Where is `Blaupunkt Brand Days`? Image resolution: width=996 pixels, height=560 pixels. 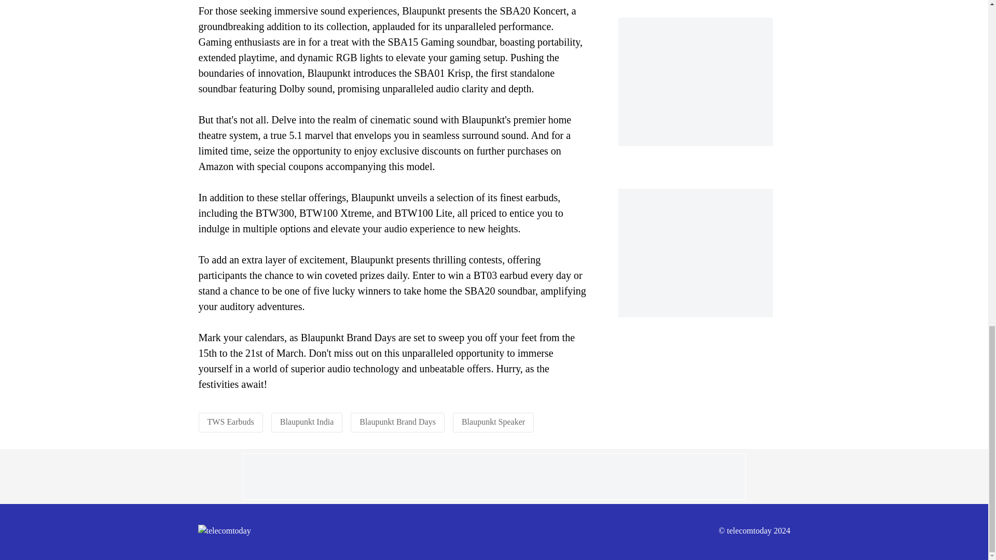 Blaupunkt Brand Days is located at coordinates (397, 421).